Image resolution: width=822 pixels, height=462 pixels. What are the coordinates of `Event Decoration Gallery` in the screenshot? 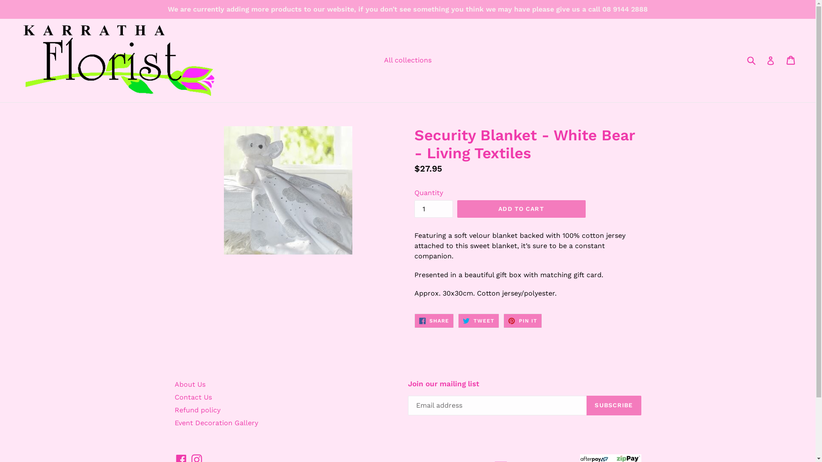 It's located at (217, 423).